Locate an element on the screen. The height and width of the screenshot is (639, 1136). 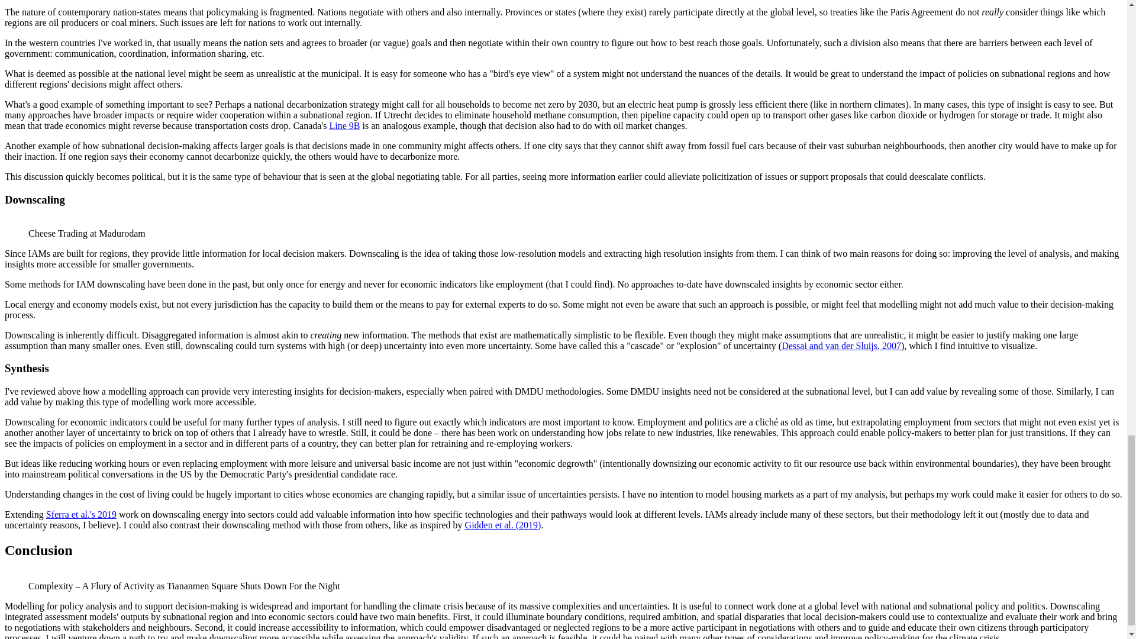
Dessai and van der Sluijs, 2007 is located at coordinates (841, 344).